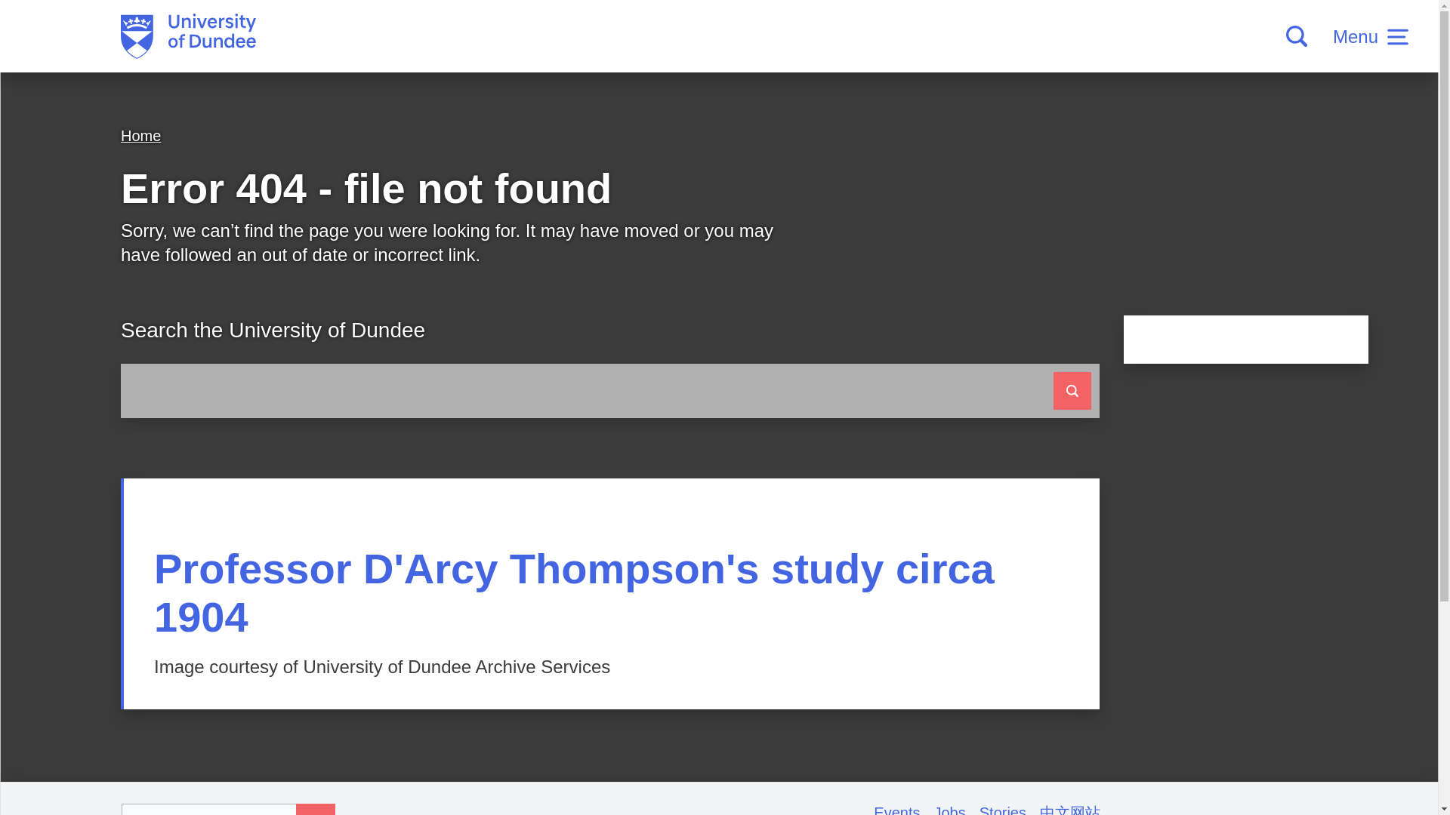 The image size is (1450, 815). I want to click on Find events that are happening at the University of Dundee, so click(903, 809).